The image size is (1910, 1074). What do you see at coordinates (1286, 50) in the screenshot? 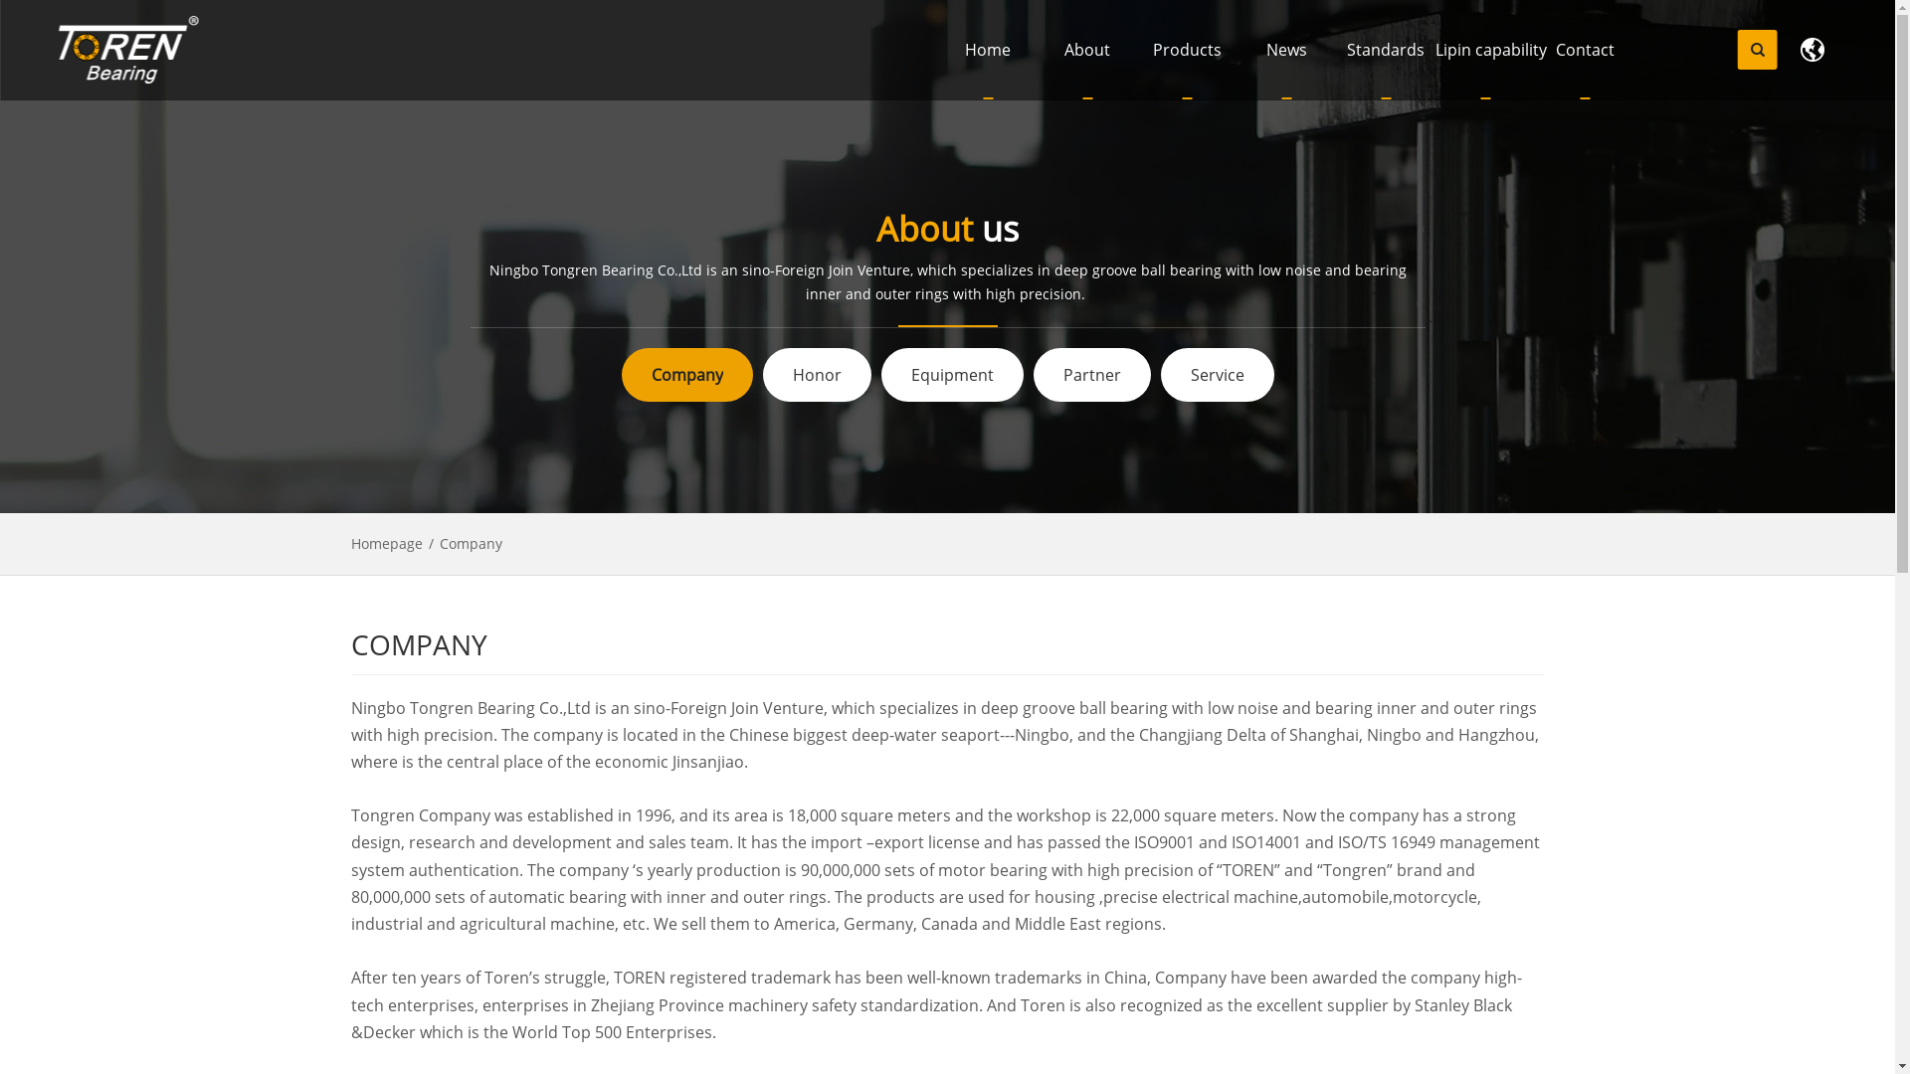
I see `News` at bounding box center [1286, 50].